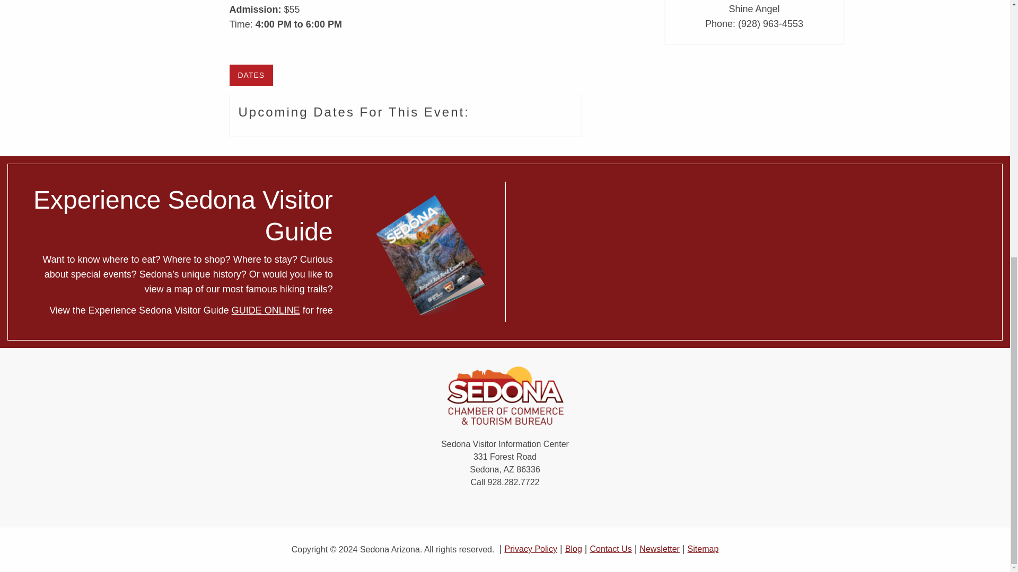  I want to click on Pinterest, so click(494, 507).